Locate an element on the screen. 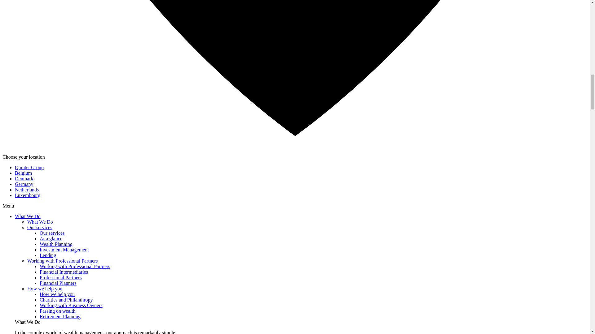 This screenshot has width=595, height=334. How we help you is located at coordinates (45, 288).